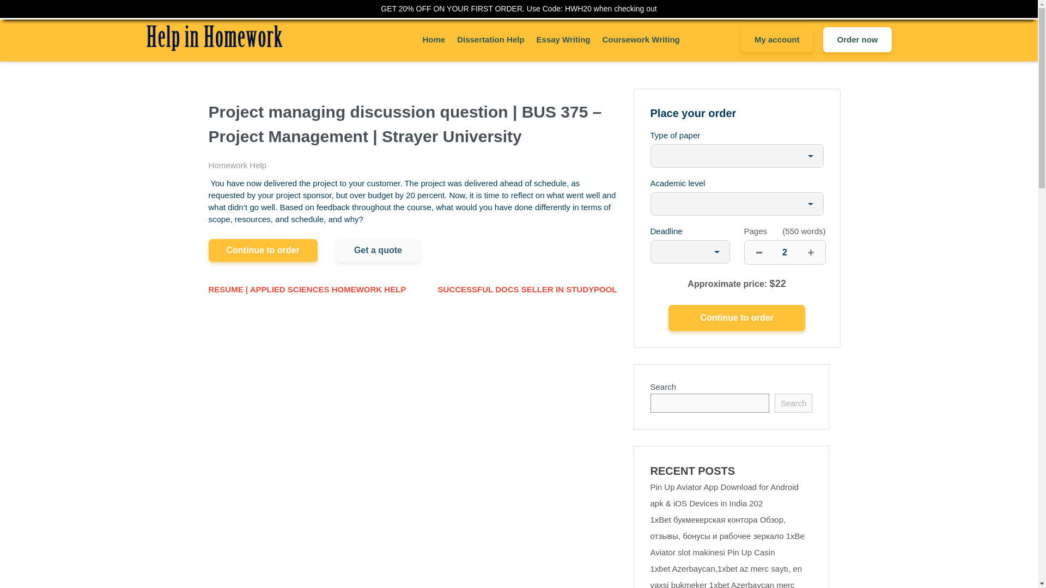 The image size is (1046, 588). Describe the element at coordinates (527, 290) in the screenshot. I see `SUCCESSFUL DOCS SELLER IN STUDYPOOL` at that location.